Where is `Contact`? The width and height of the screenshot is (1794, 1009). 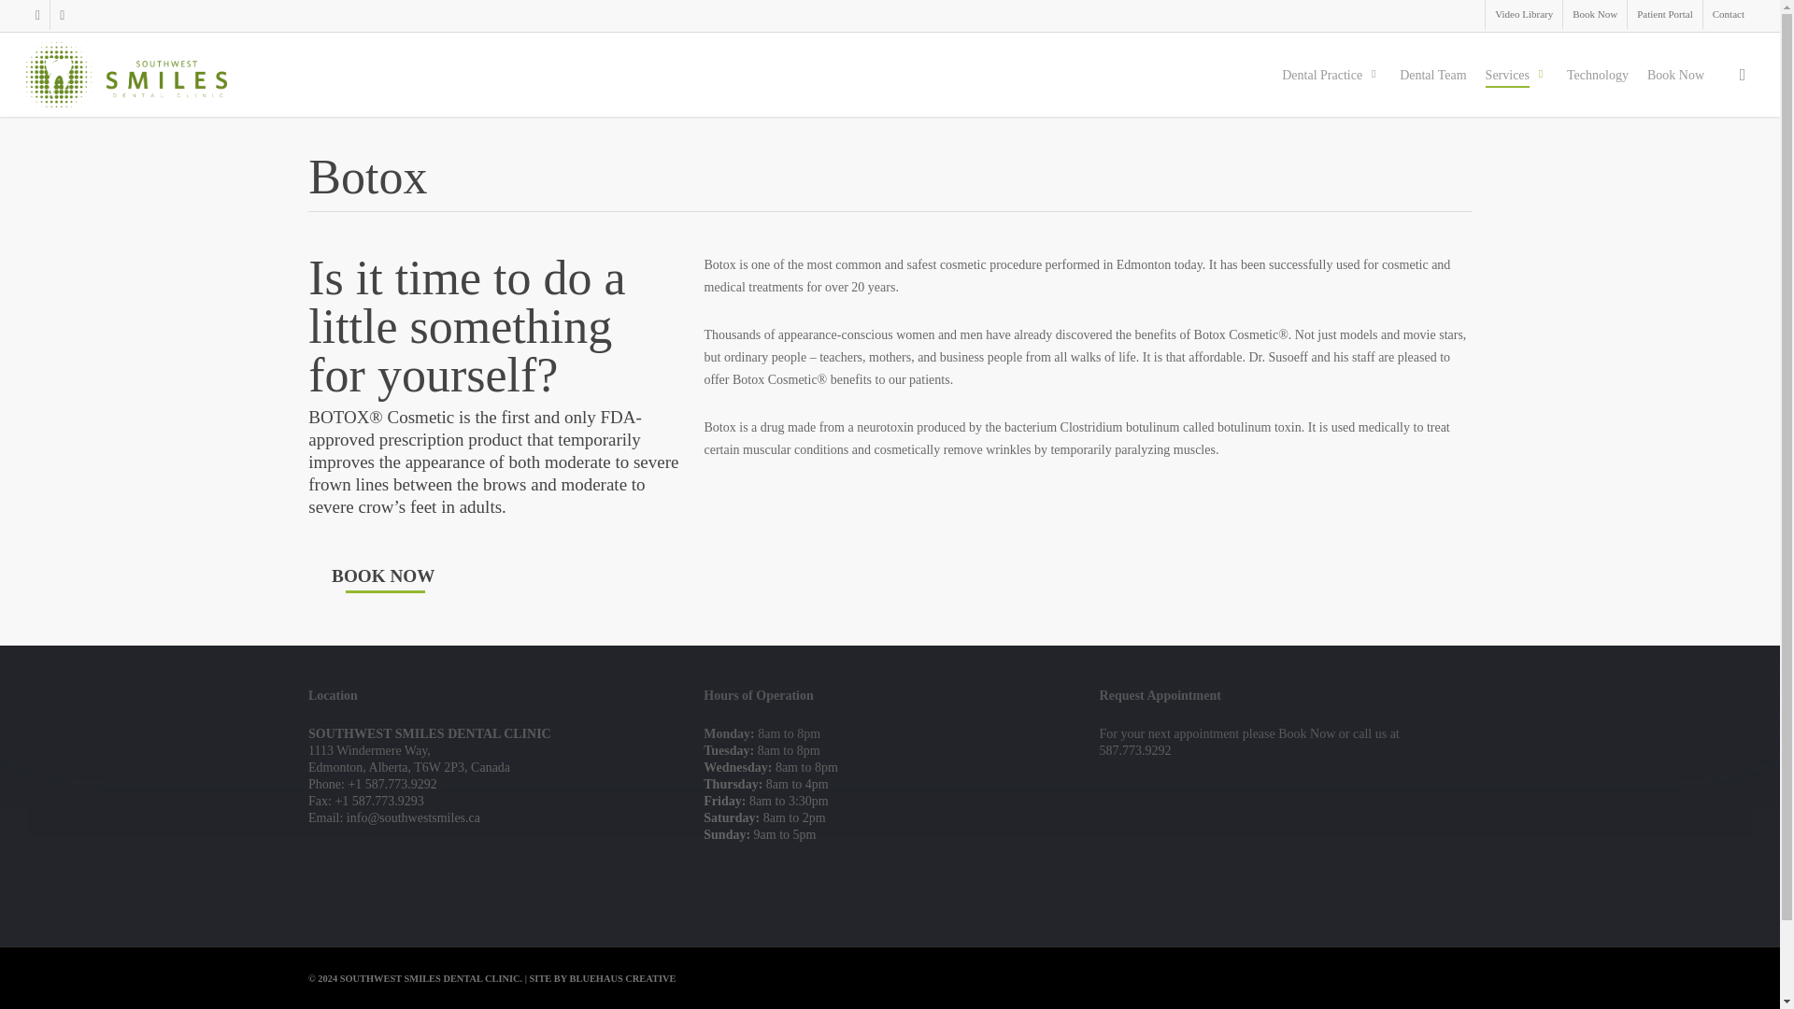 Contact is located at coordinates (1729, 15).